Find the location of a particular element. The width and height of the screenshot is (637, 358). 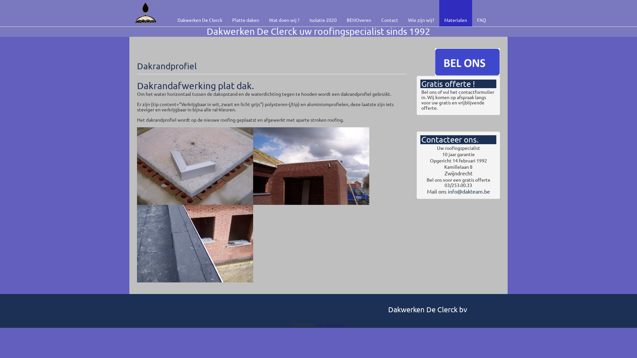

BENOveren is located at coordinates (359, 13).